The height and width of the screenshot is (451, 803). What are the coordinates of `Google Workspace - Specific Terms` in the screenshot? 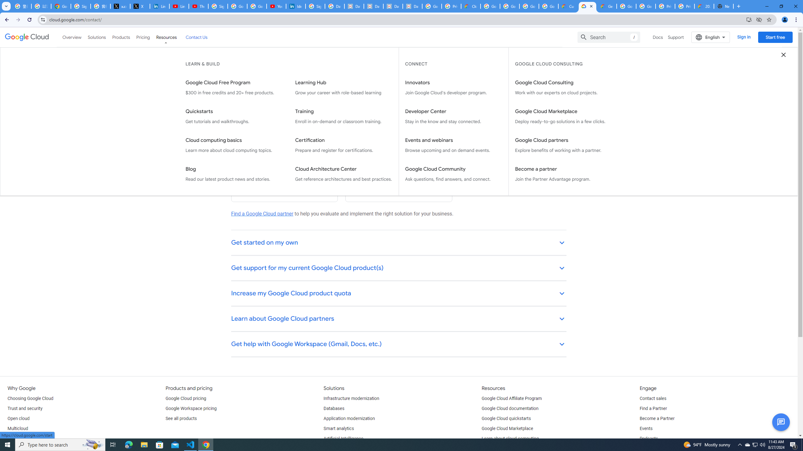 It's located at (529, 6).